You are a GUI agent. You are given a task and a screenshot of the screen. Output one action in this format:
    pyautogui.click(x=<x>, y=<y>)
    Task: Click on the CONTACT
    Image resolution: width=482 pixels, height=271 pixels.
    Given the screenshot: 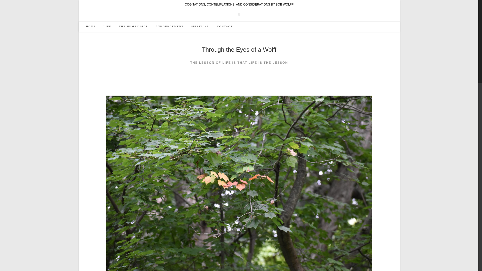 What is the action you would take?
    pyautogui.click(x=225, y=27)
    